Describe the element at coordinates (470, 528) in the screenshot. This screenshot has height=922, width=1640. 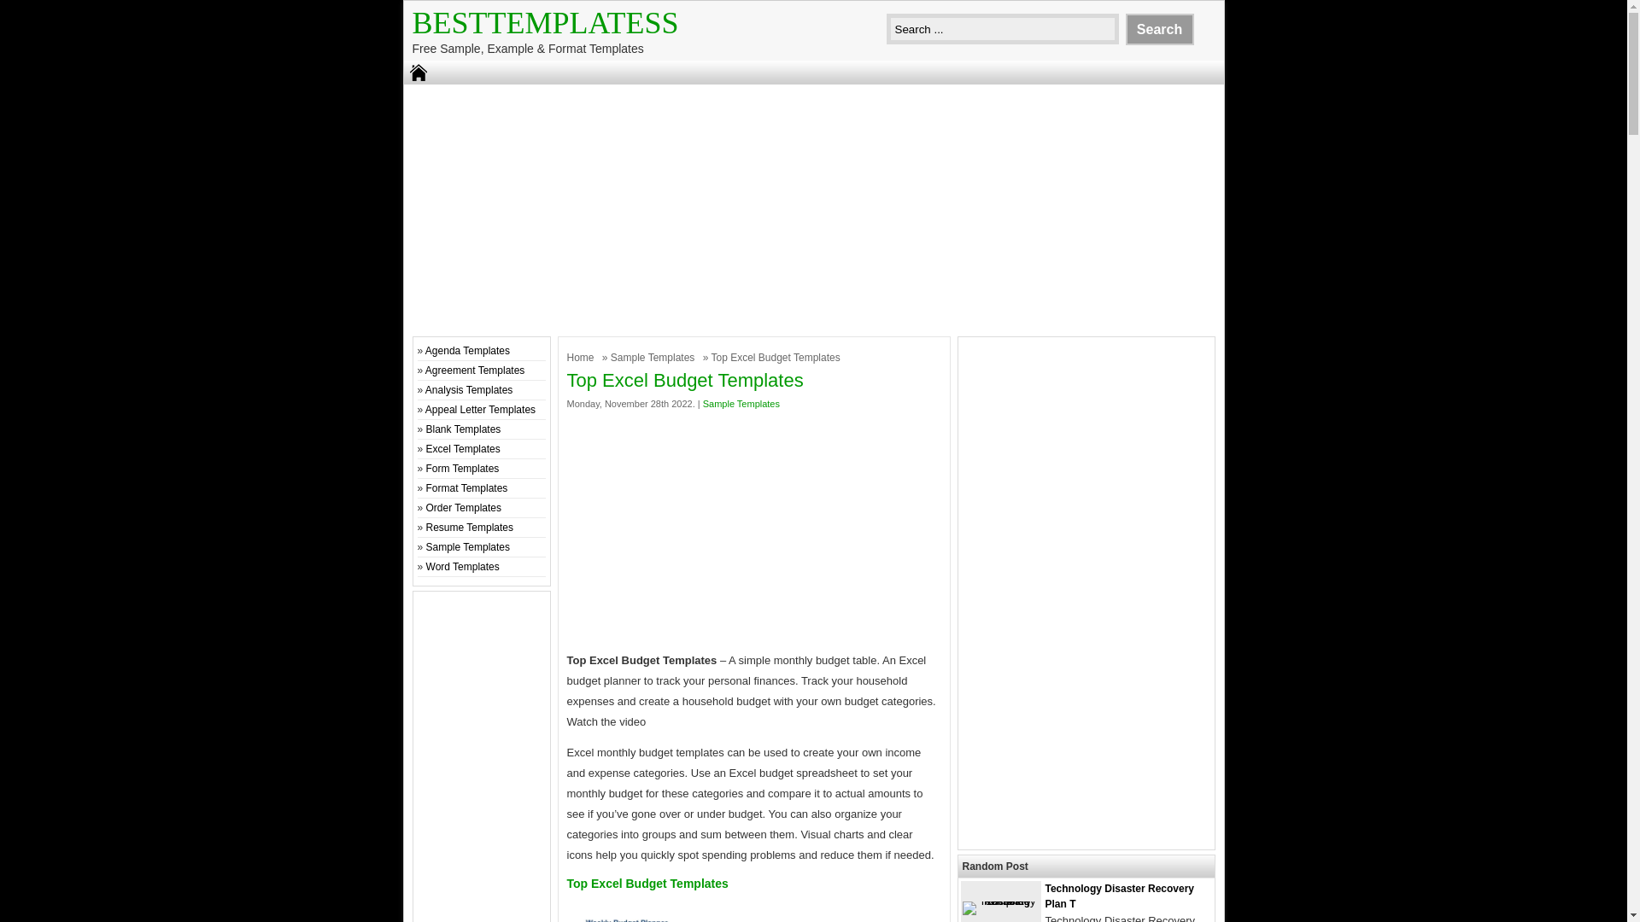
I see `Resume Templates` at that location.